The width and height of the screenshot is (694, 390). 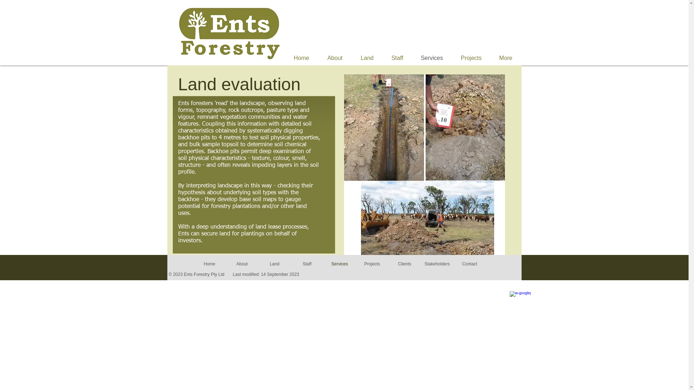 What do you see at coordinates (372, 264) in the screenshot?
I see `Projects` at bounding box center [372, 264].